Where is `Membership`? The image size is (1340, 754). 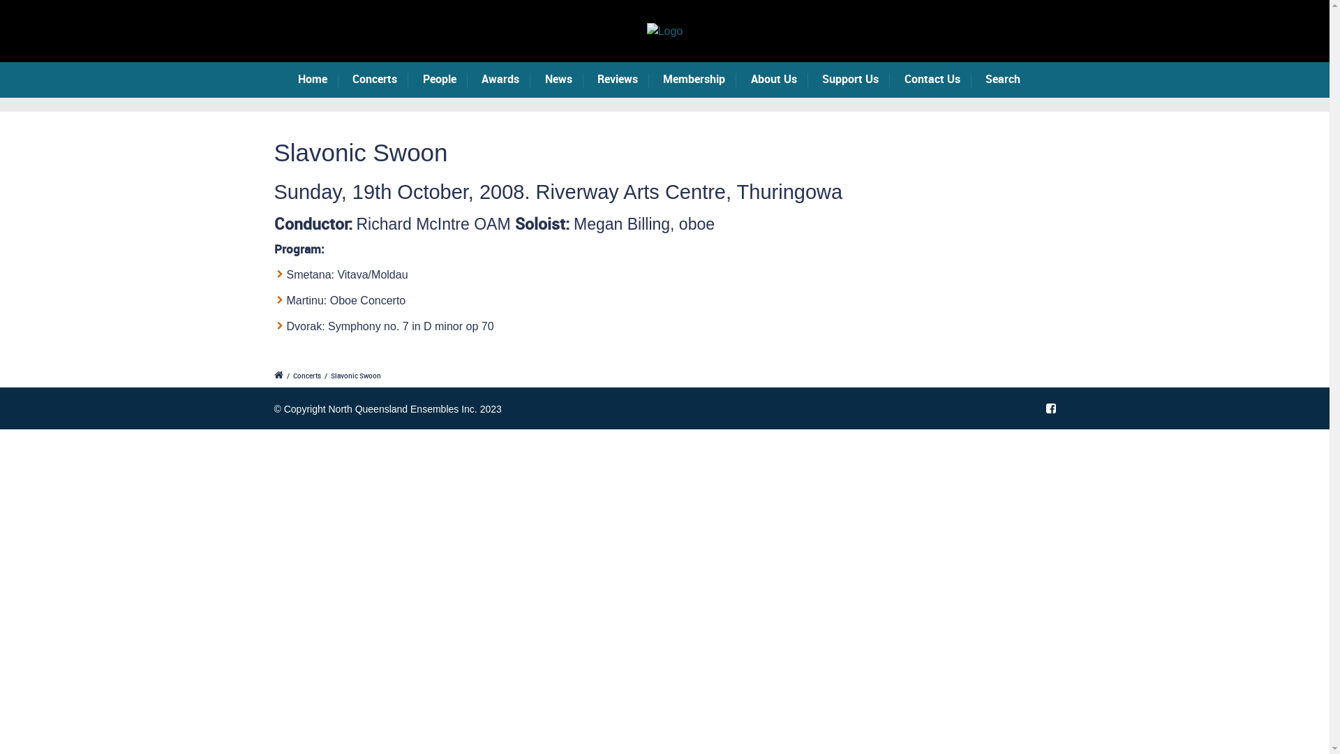
Membership is located at coordinates (699, 80).